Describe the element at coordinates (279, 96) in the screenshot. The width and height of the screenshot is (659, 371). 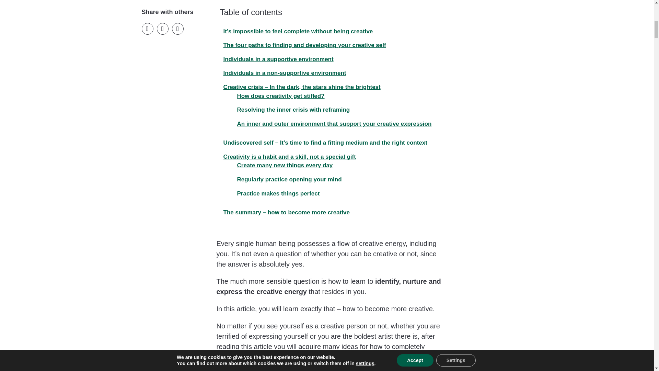
I see `How does creativity get stifled?` at that location.